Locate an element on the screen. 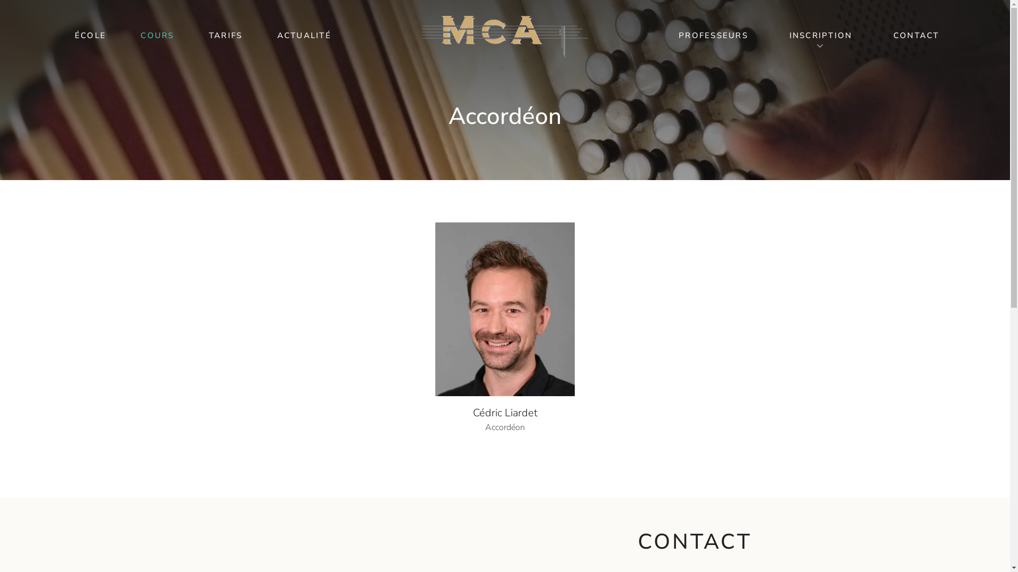 This screenshot has height=572, width=1018. CONTACT is located at coordinates (916, 35).